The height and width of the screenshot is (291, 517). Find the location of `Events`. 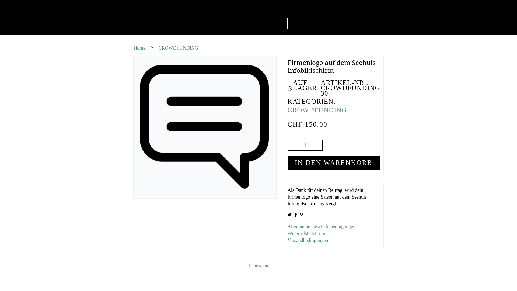

Events is located at coordinates (253, 23).